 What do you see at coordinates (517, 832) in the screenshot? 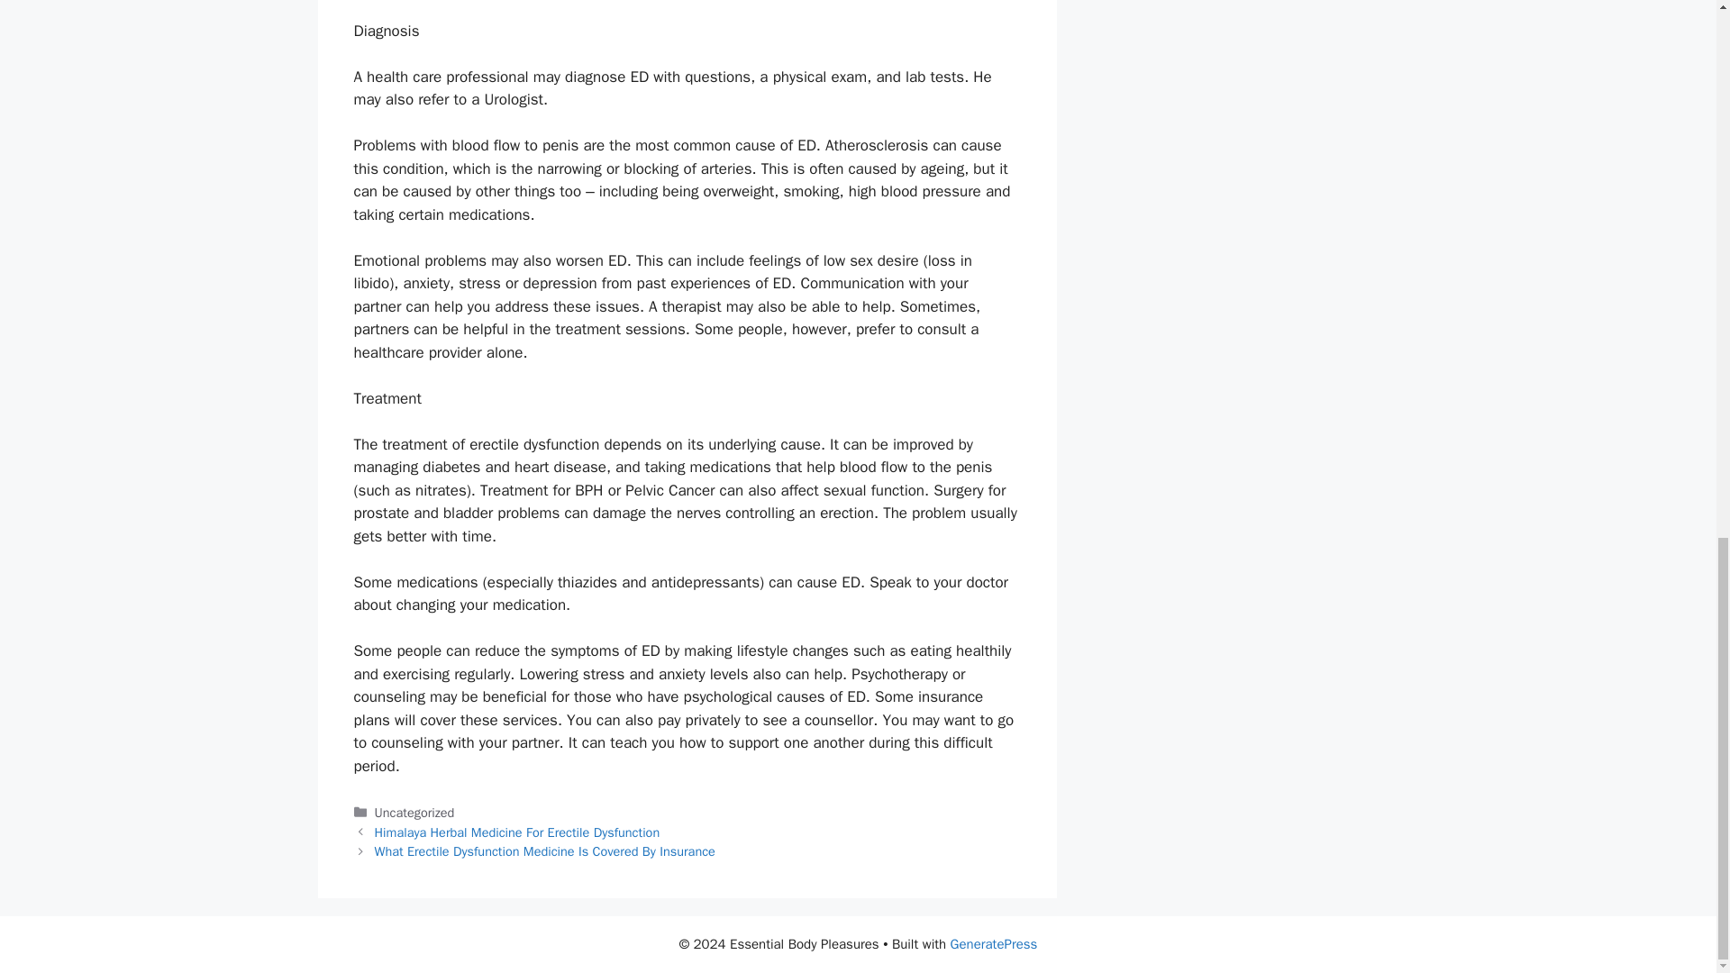
I see `Himalaya Herbal Medicine For Erectile Dysfunction` at bounding box center [517, 832].